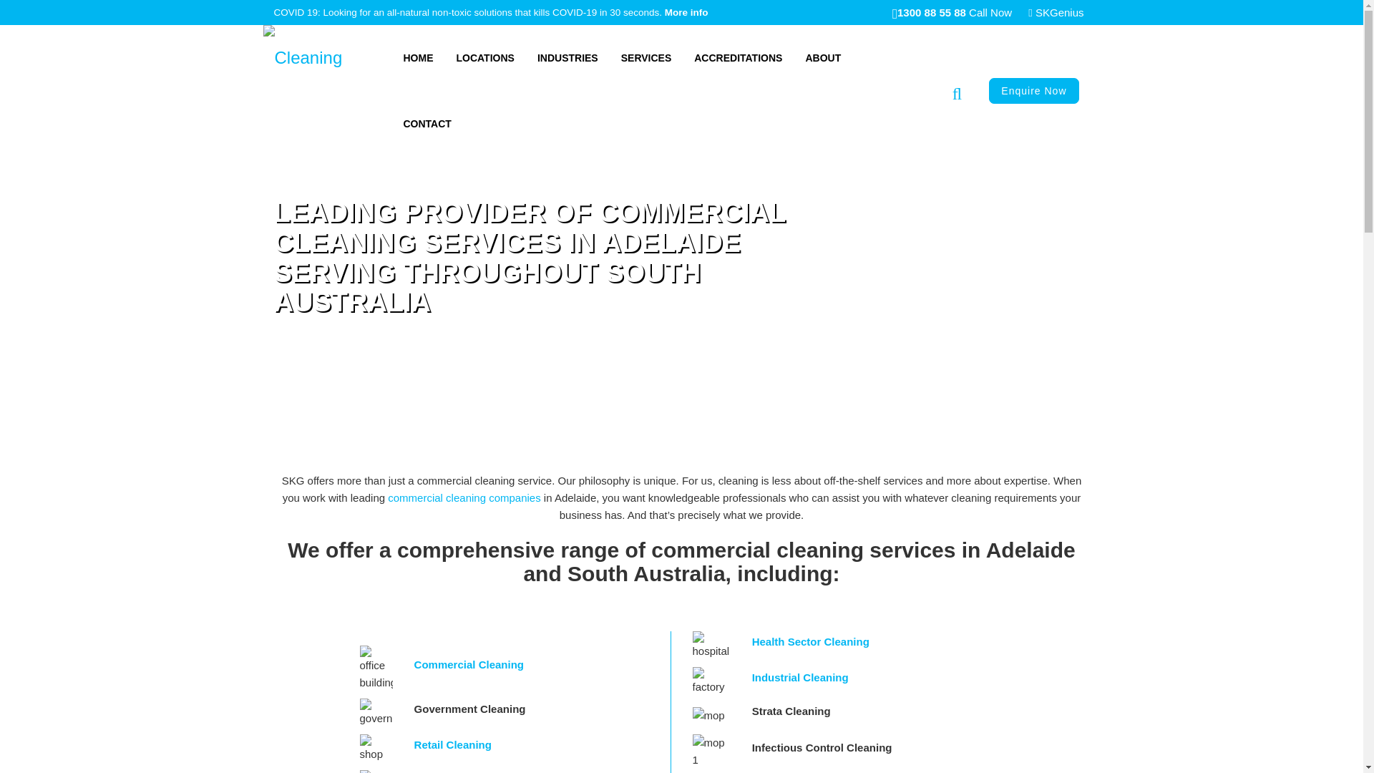 This screenshot has height=773, width=1374. Describe the element at coordinates (687, 13) in the screenshot. I see `More info` at that location.